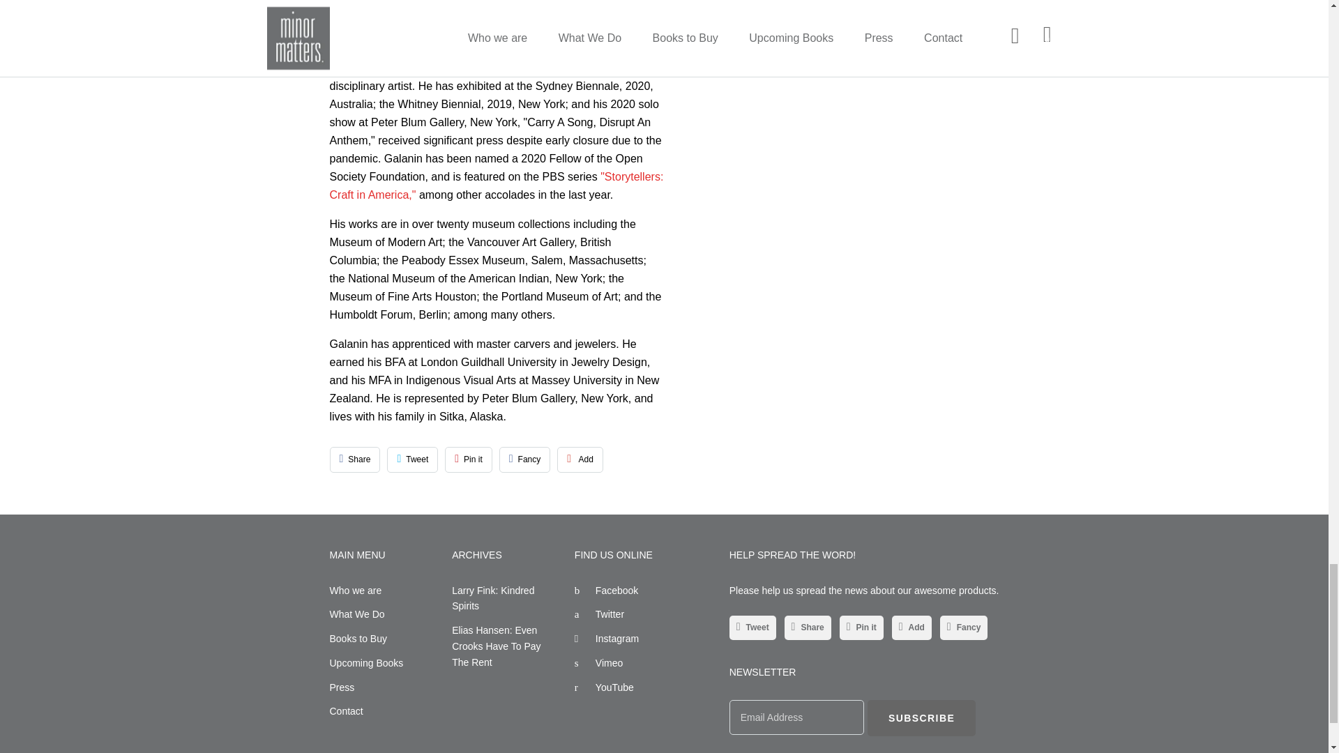 This screenshot has width=1339, height=753. Describe the element at coordinates (357, 614) in the screenshot. I see `What We Do` at that location.